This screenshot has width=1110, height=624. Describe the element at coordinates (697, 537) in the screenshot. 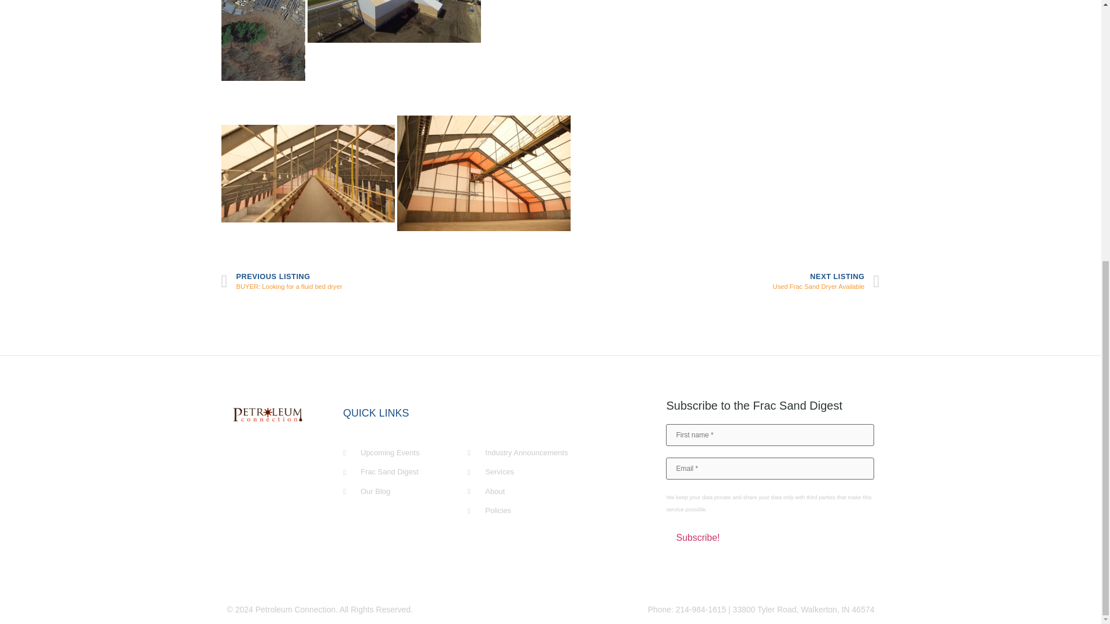

I see `Subscribe!` at that location.